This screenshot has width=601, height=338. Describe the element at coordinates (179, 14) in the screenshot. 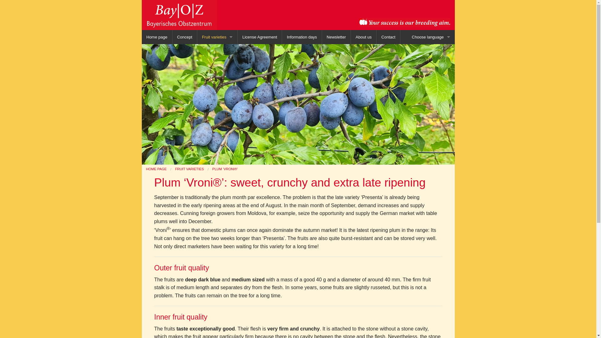

I see `Zur Startseite` at that location.